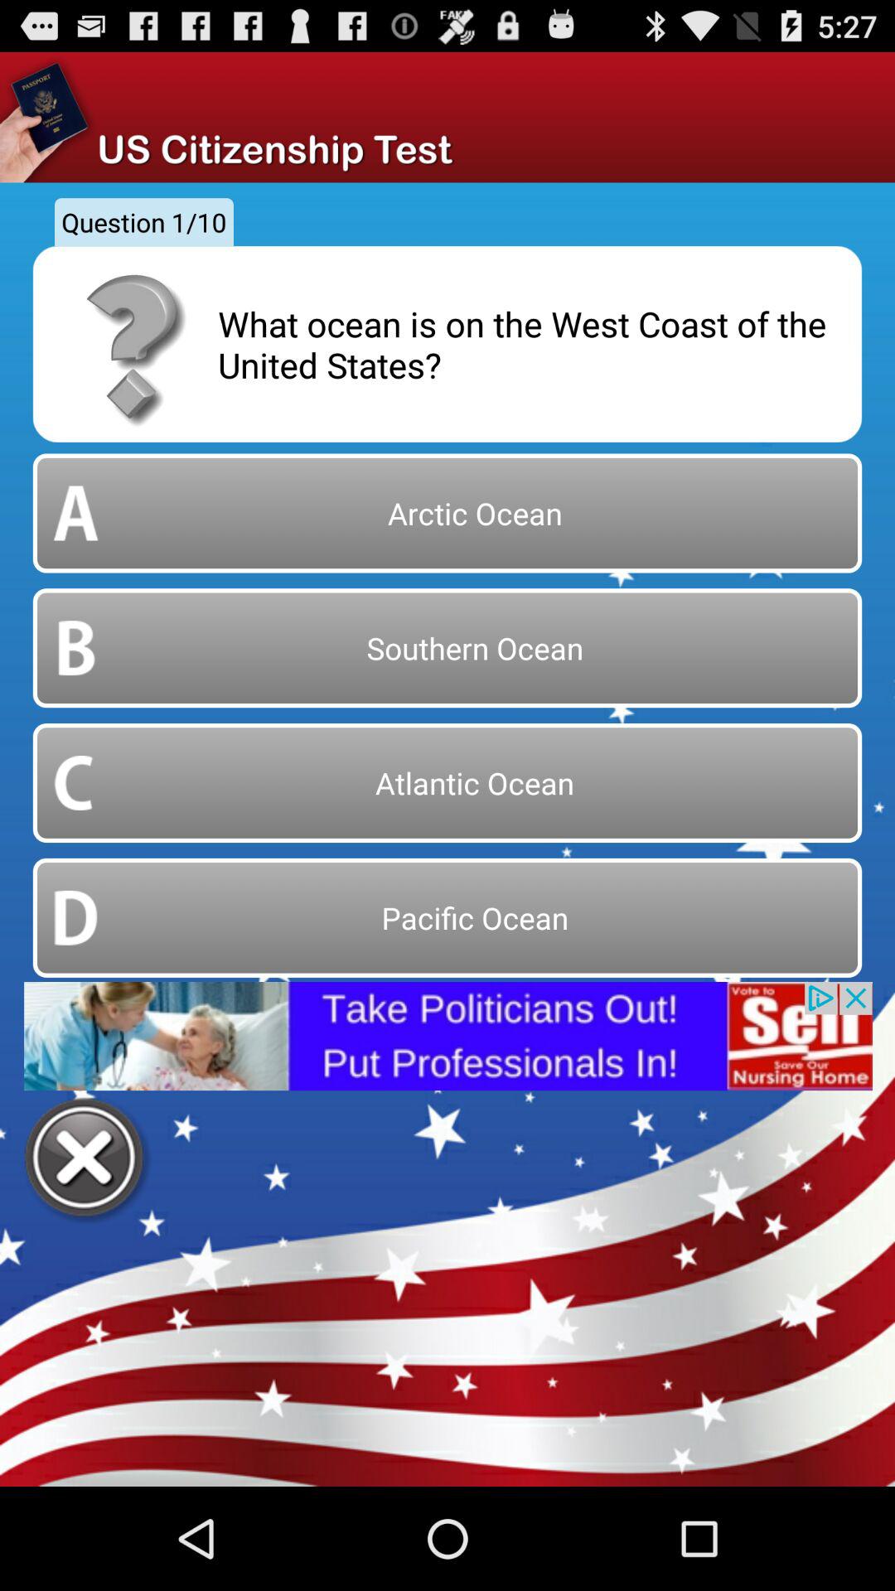 The image size is (895, 1591). Describe the element at coordinates (86, 1160) in the screenshot. I see `next question` at that location.